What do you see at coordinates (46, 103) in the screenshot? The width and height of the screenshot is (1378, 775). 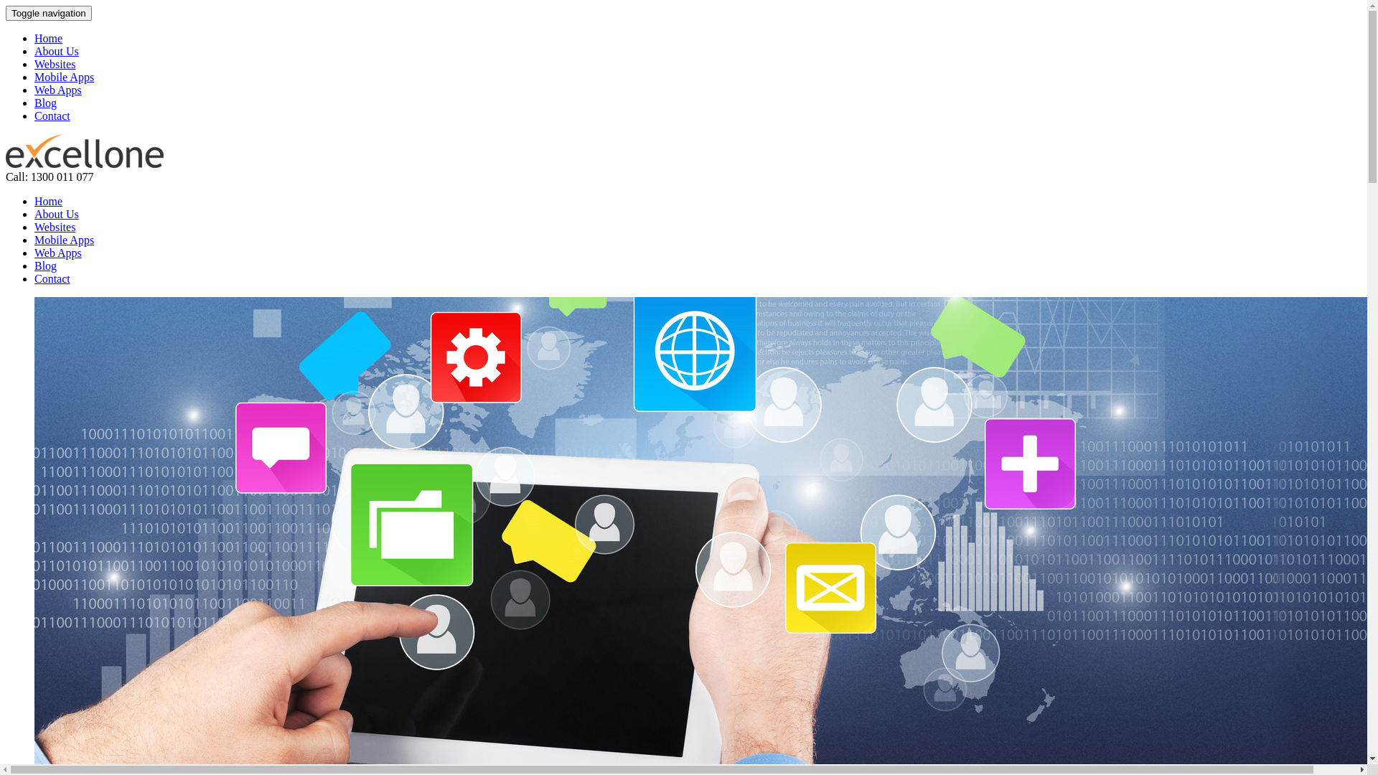 I see `Blog` at bounding box center [46, 103].